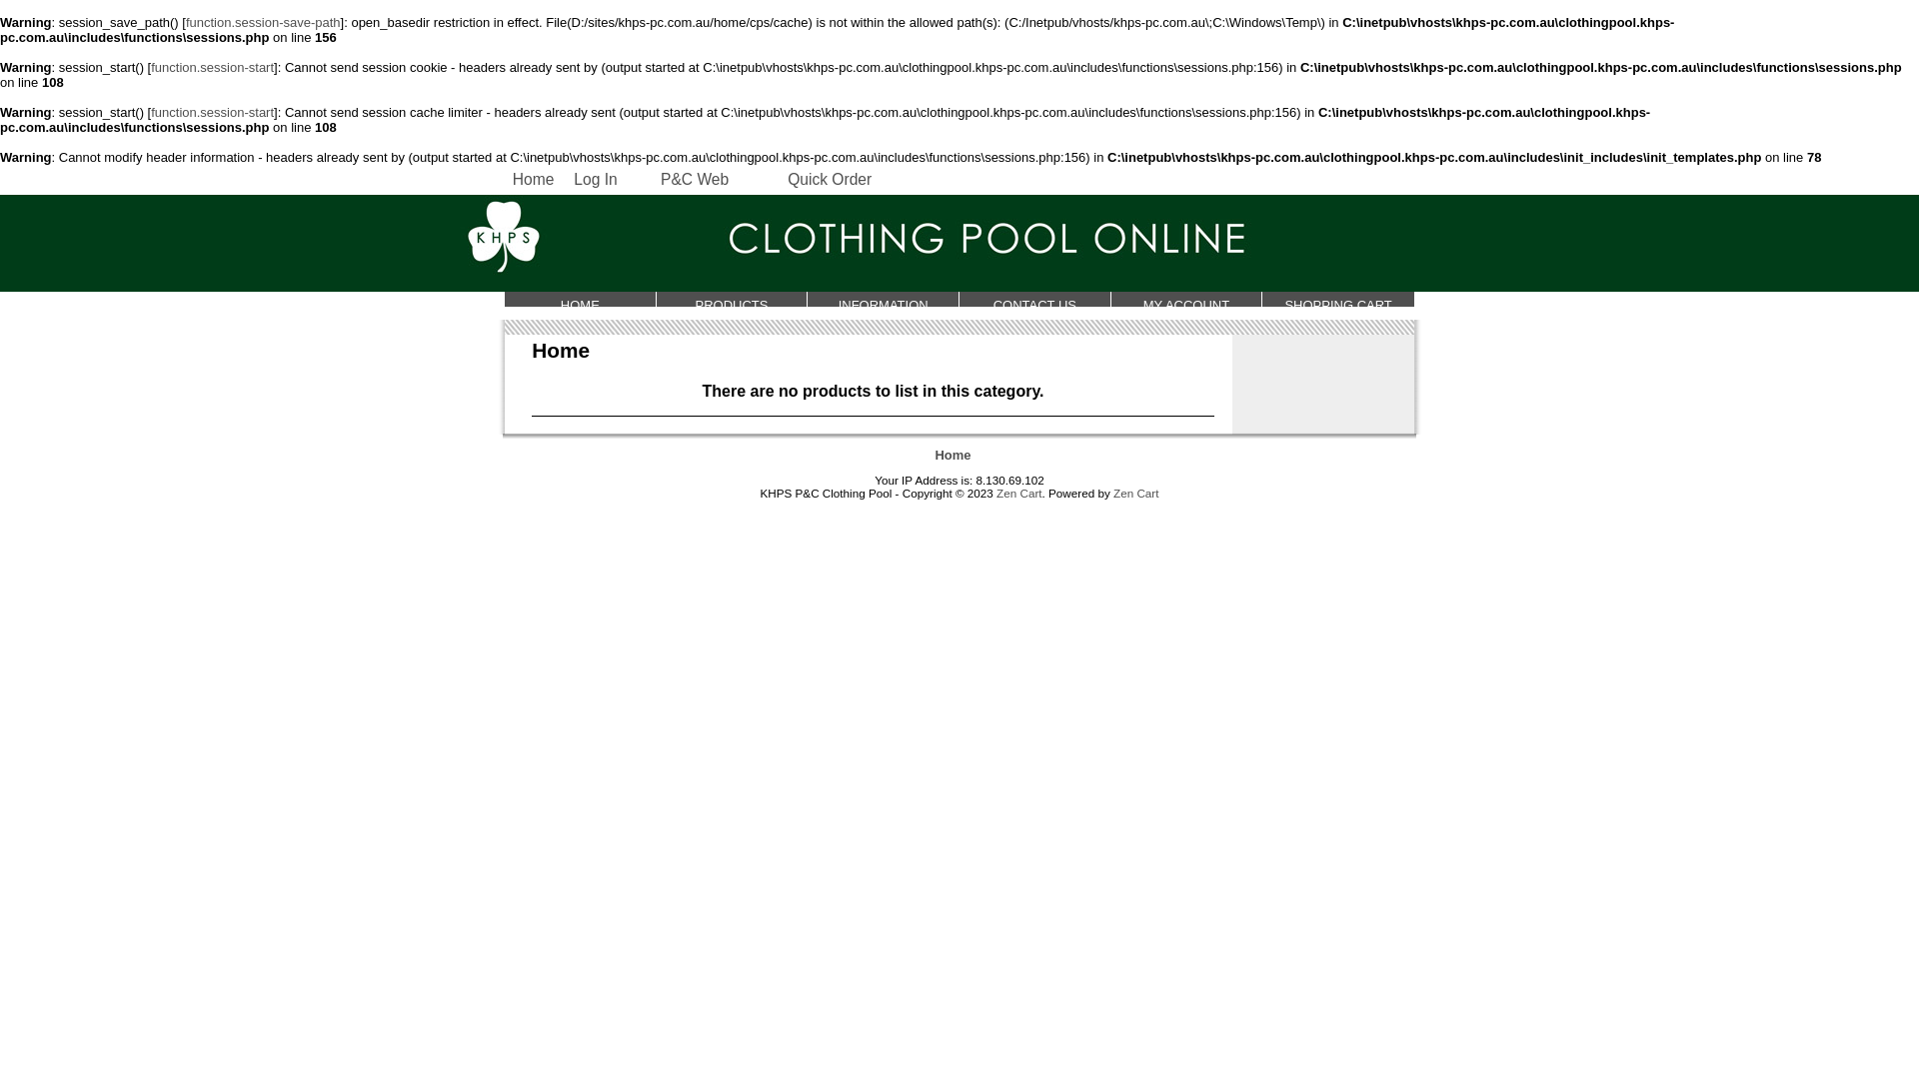 The image size is (1919, 1079). I want to click on Home, so click(953, 456).